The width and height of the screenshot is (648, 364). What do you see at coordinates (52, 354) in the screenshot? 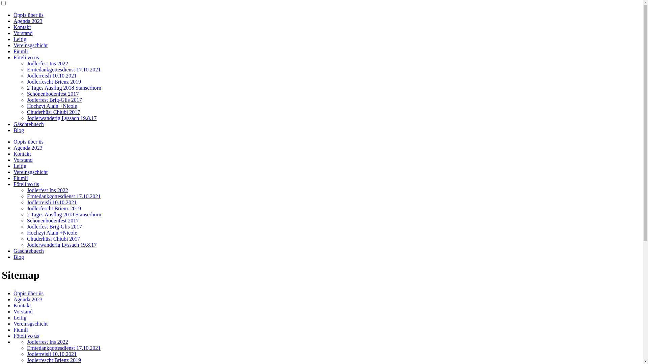
I see `Jodlerreisli 10.10.2021` at bounding box center [52, 354].